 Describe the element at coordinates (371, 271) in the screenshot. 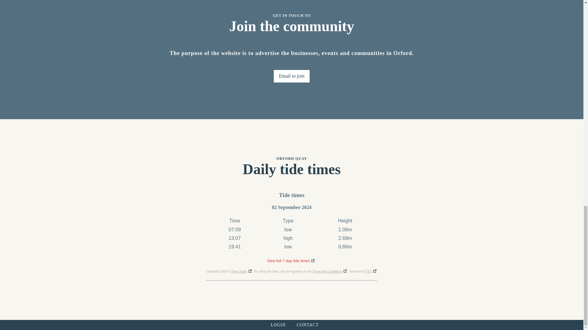

I see `TSC` at that location.